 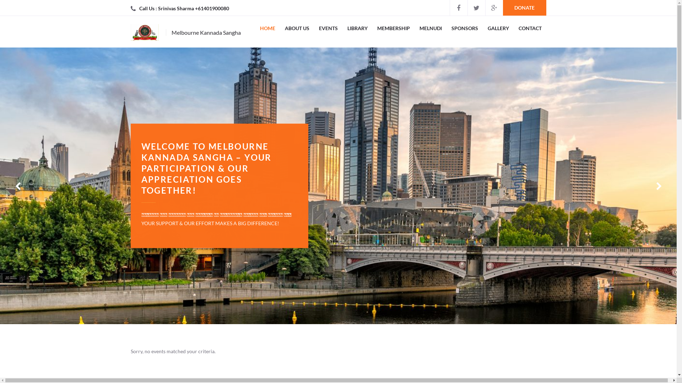 What do you see at coordinates (530, 28) in the screenshot?
I see `CONTACT` at bounding box center [530, 28].